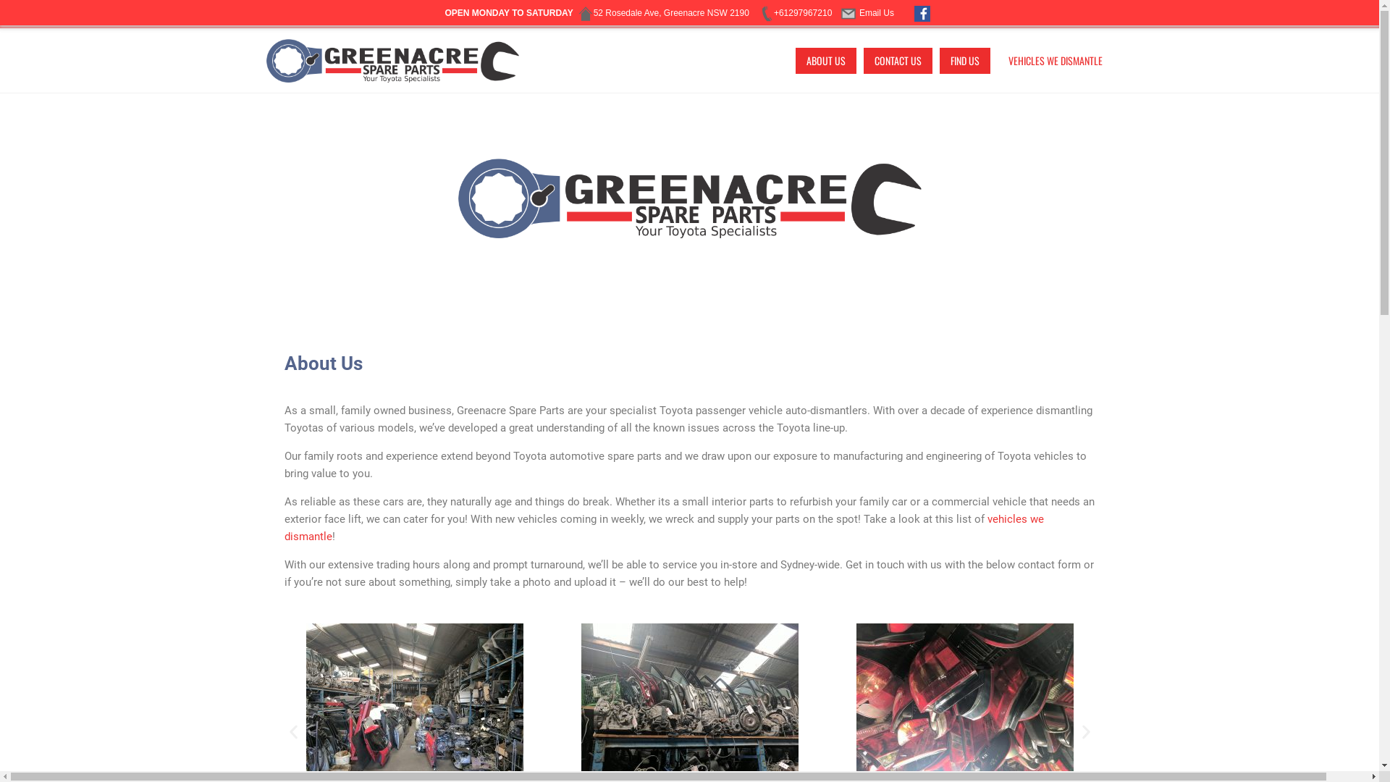 This screenshot has height=782, width=1390. Describe the element at coordinates (965, 61) in the screenshot. I see `FIND US` at that location.